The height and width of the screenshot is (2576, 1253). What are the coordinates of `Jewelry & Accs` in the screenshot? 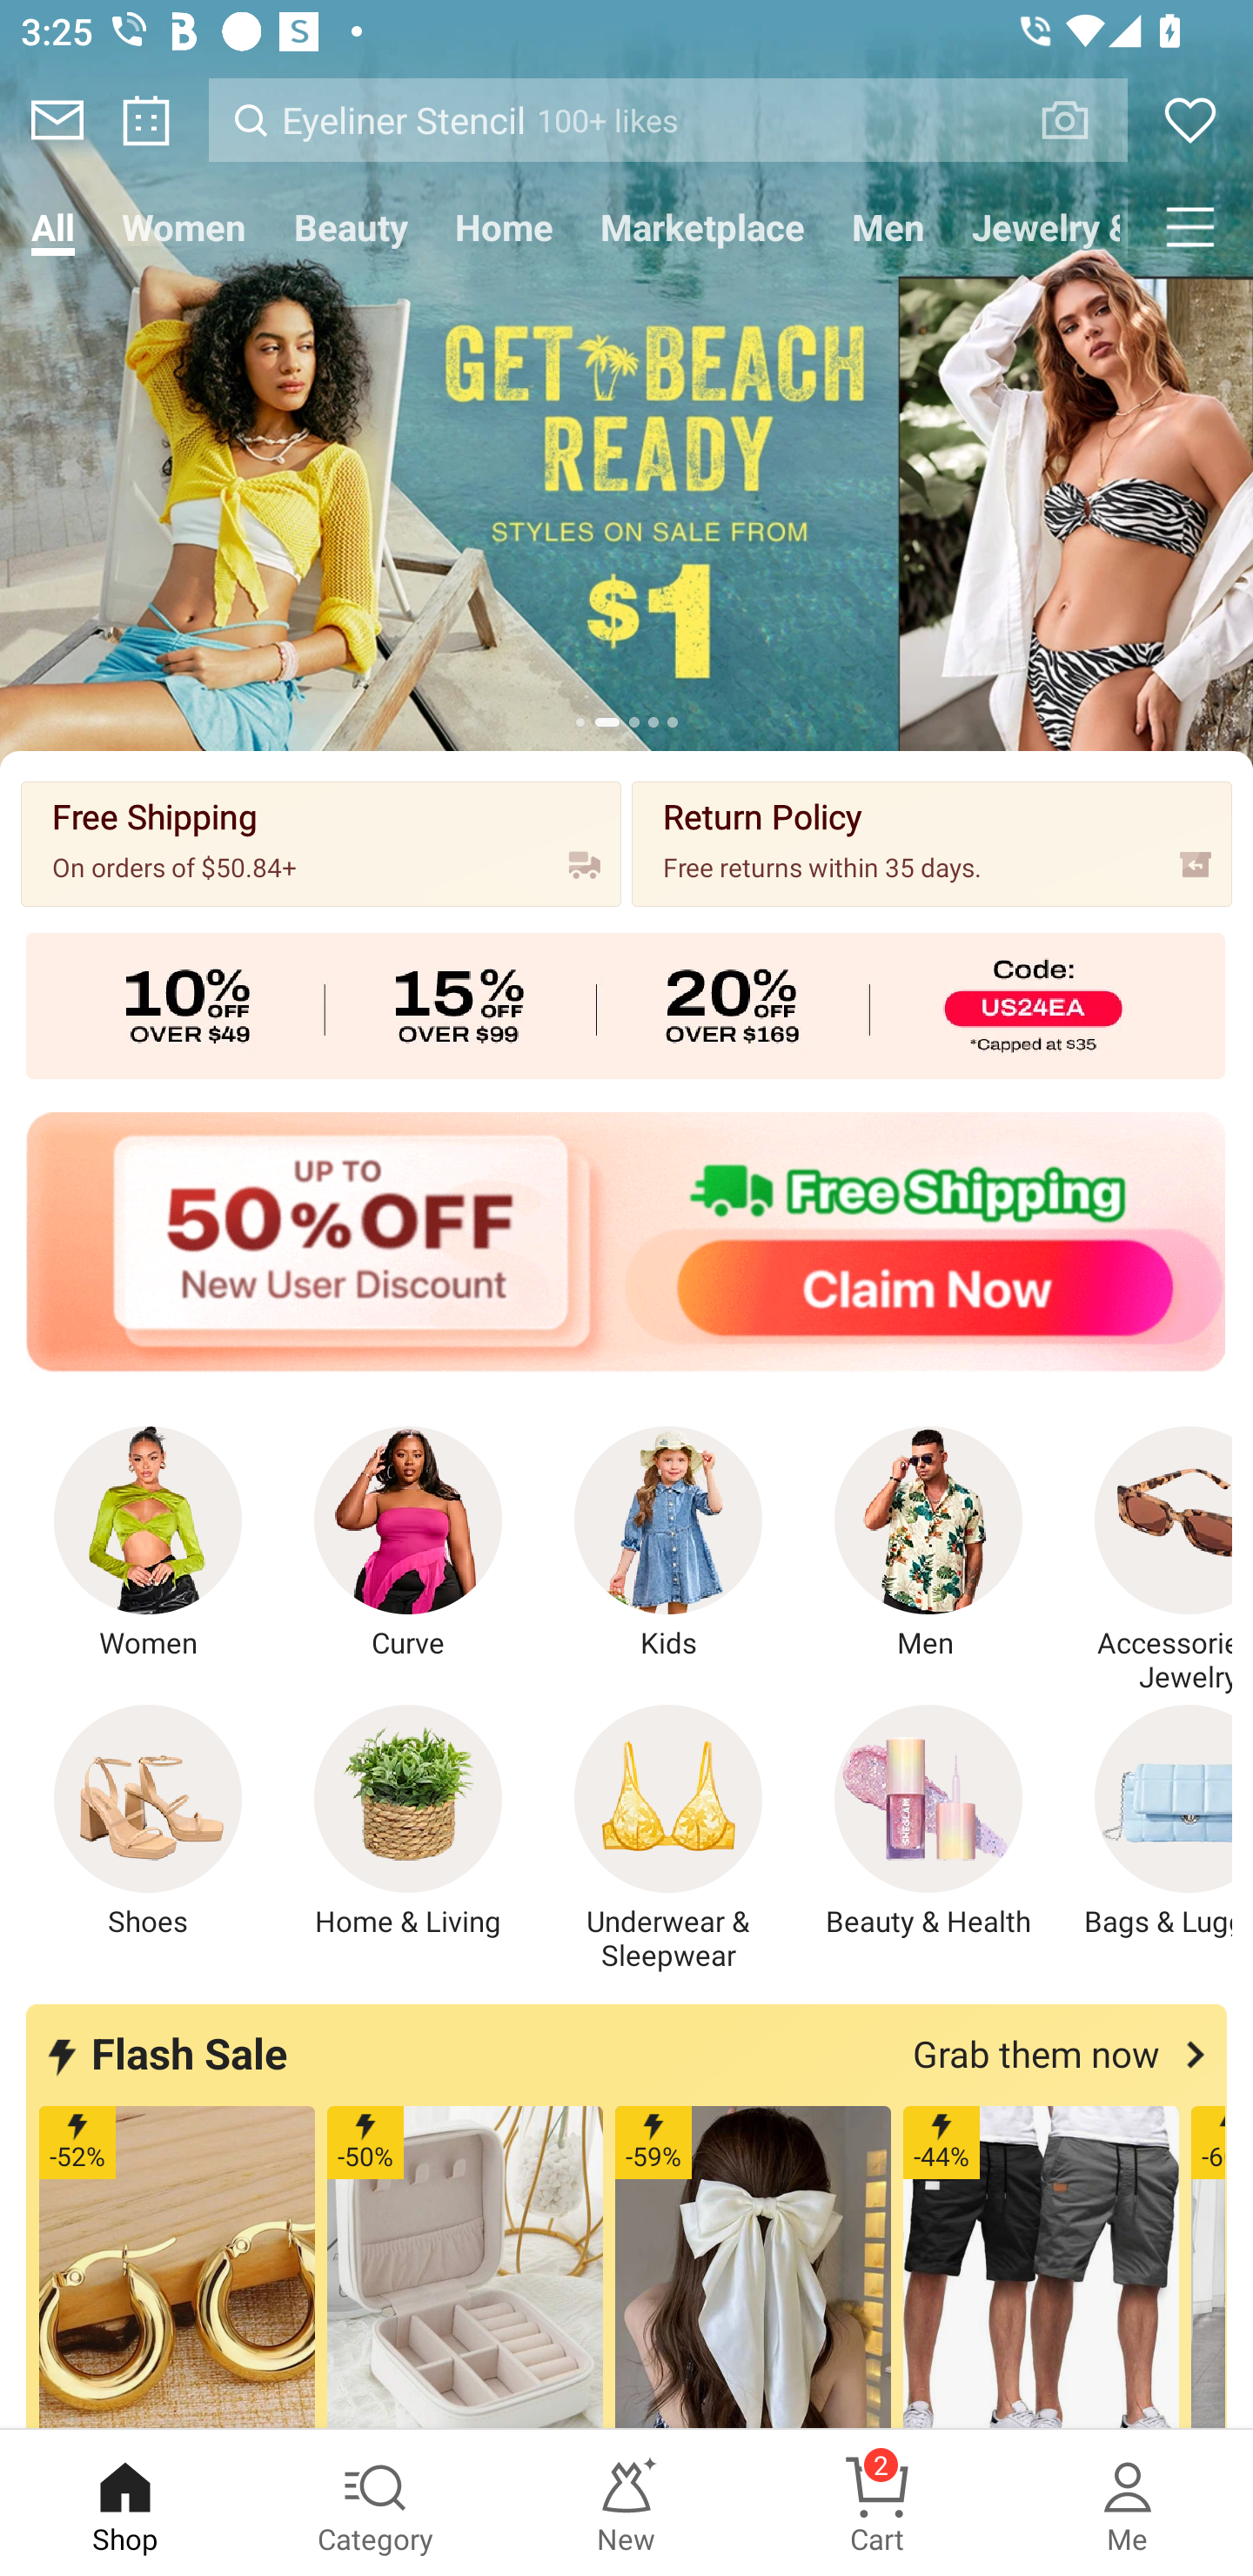 It's located at (1038, 226).